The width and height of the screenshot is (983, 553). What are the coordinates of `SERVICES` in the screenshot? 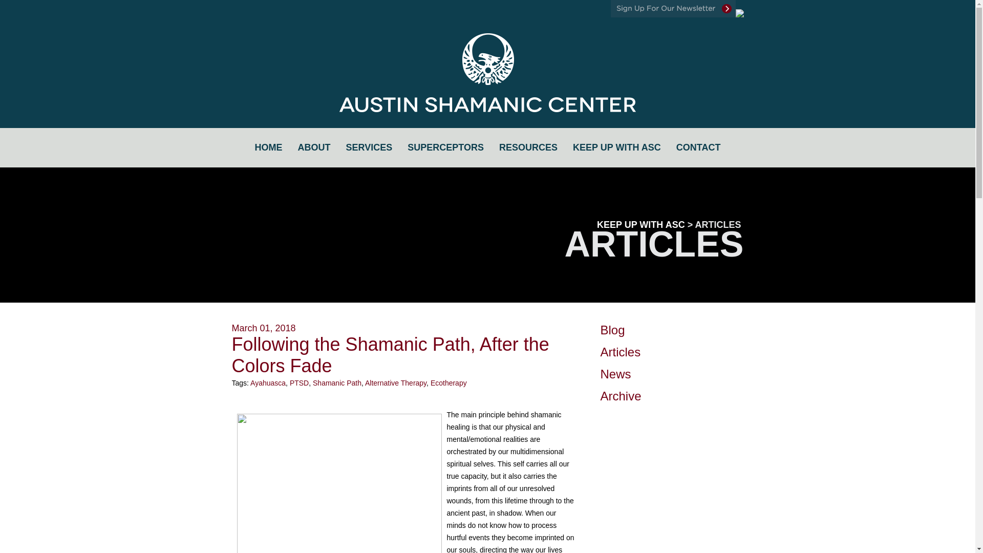 It's located at (369, 147).